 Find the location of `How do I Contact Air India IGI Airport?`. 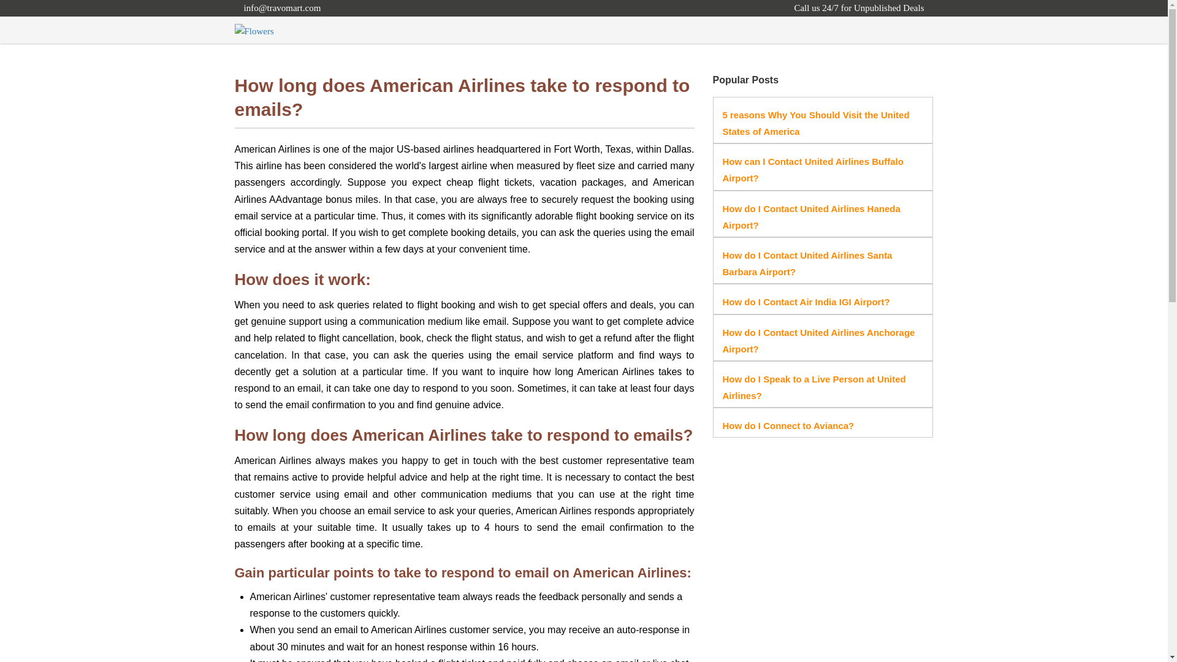

How do I Contact Air India IGI Airport? is located at coordinates (806, 302).